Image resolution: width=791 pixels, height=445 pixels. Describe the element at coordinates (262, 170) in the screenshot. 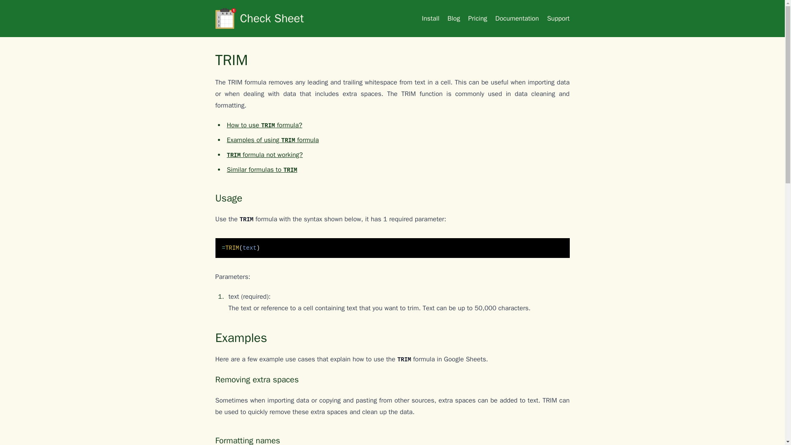

I see `Similar formulas to TRIM` at that location.